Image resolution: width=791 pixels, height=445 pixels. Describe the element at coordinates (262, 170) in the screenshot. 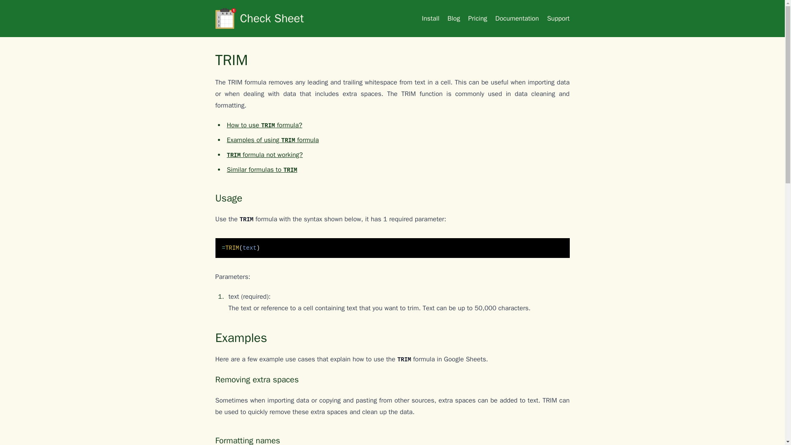

I see `Similar formulas to TRIM` at that location.